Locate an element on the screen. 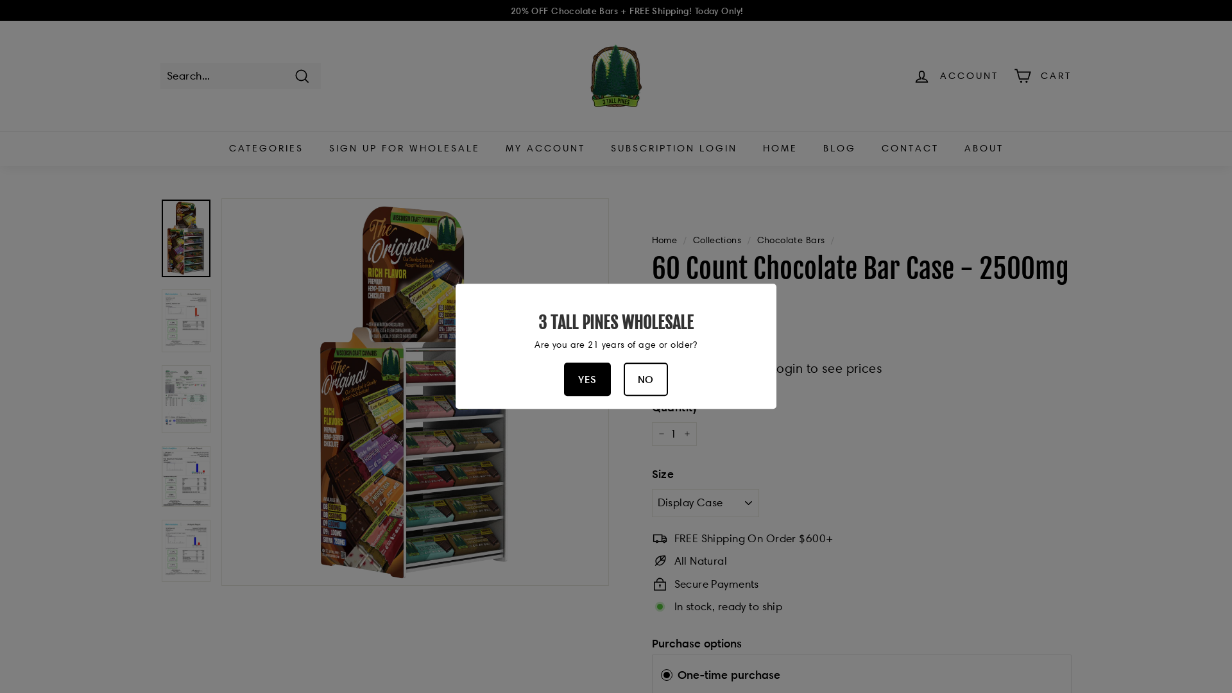 This screenshot has height=693, width=1232. ABOUT is located at coordinates (983, 149).